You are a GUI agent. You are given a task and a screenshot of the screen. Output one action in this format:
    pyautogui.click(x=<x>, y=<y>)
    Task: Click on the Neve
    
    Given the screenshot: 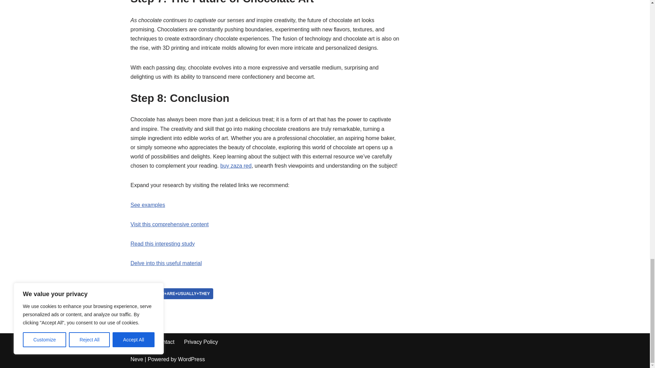 What is the action you would take?
    pyautogui.click(x=136, y=359)
    